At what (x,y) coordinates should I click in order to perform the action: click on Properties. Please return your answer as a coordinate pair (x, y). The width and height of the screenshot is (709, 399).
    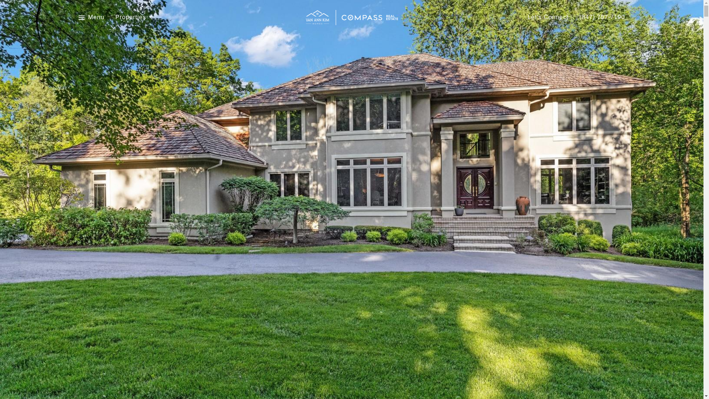
    Looking at the image, I should click on (134, 17).